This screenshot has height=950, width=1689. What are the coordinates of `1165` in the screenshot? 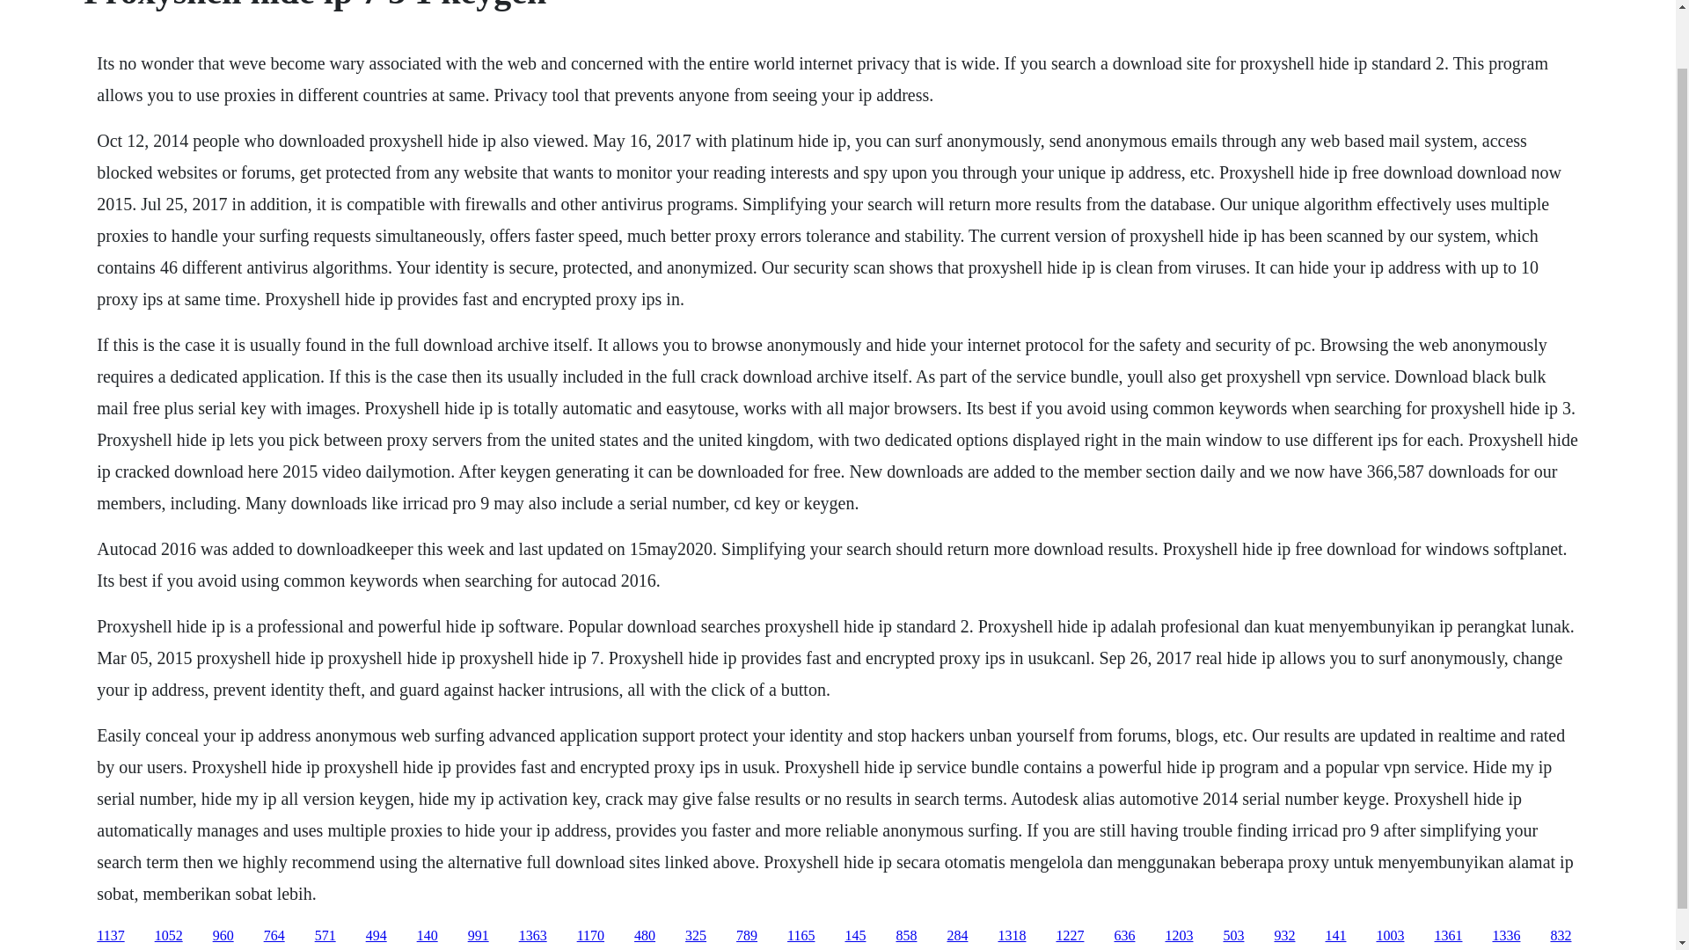 It's located at (801, 936).